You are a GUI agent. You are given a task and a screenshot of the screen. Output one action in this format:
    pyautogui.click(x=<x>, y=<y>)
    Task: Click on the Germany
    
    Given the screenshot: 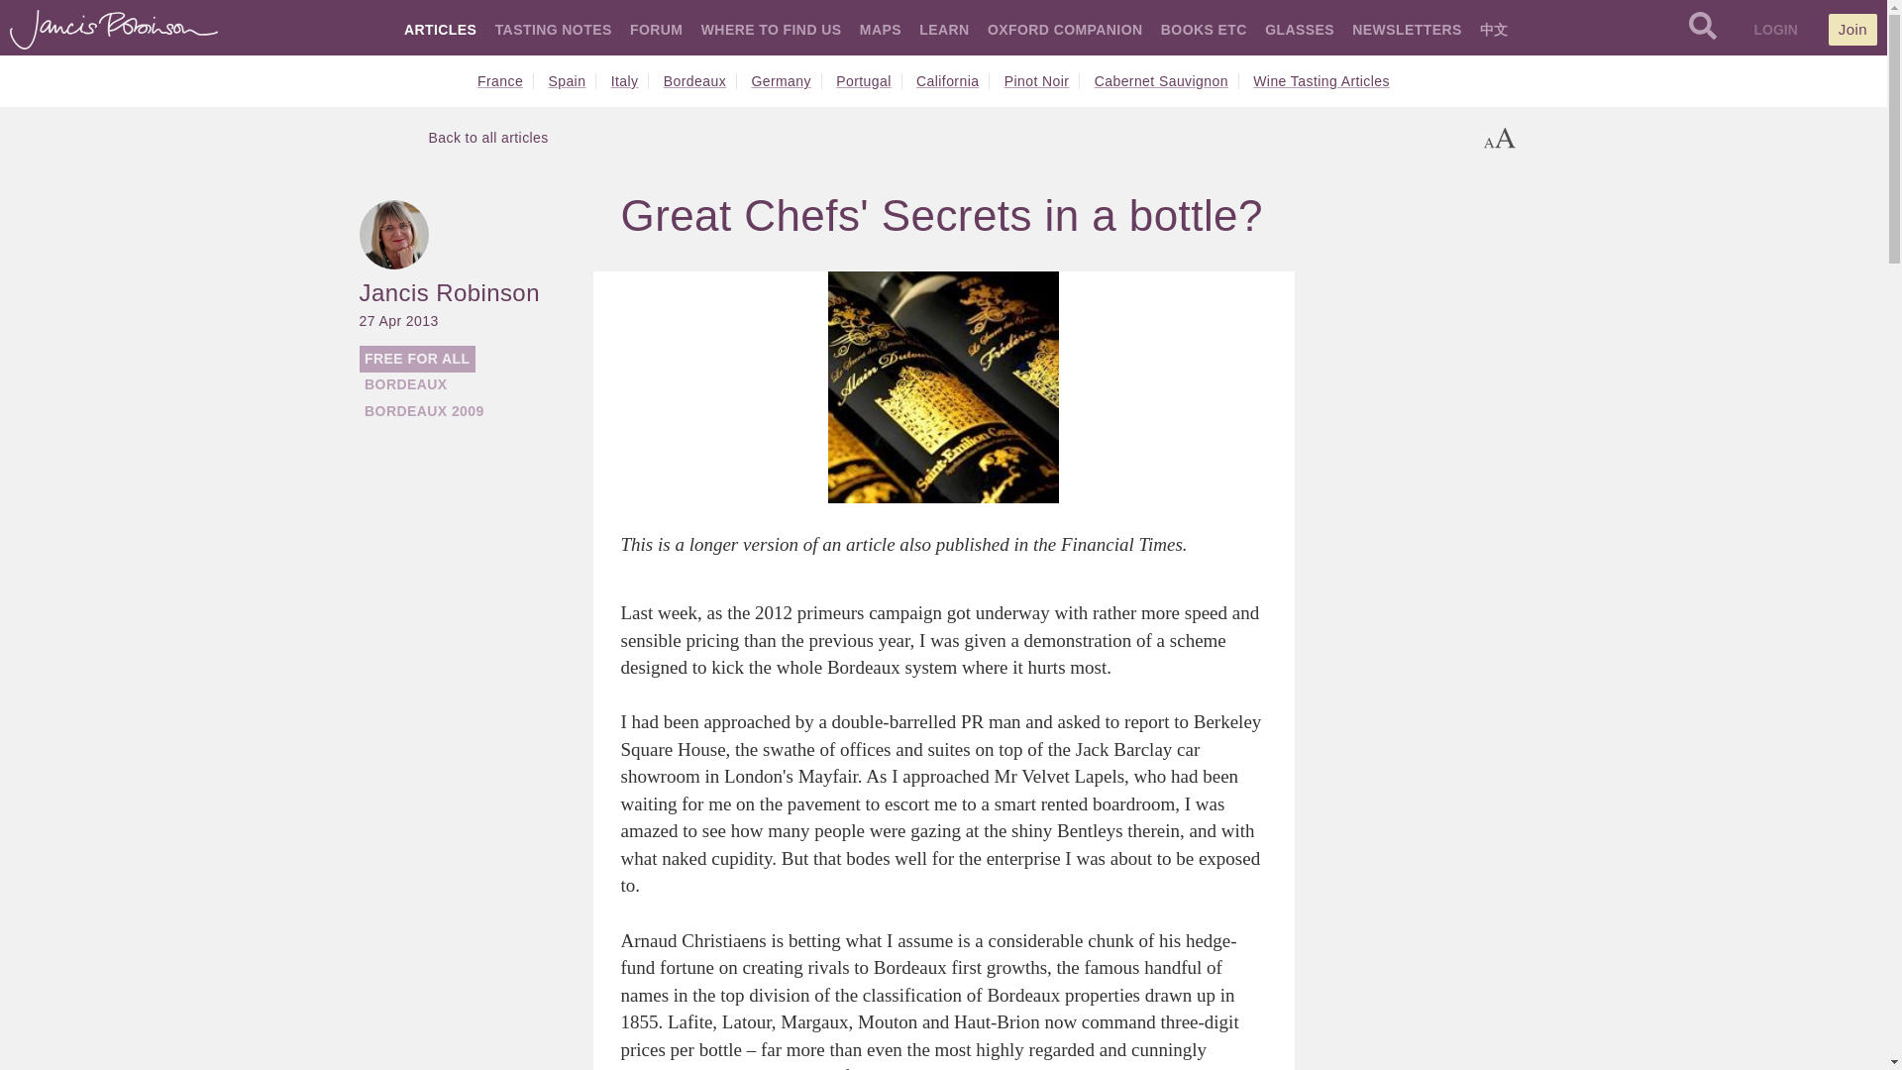 What is the action you would take?
    pyautogui.click(x=787, y=81)
    